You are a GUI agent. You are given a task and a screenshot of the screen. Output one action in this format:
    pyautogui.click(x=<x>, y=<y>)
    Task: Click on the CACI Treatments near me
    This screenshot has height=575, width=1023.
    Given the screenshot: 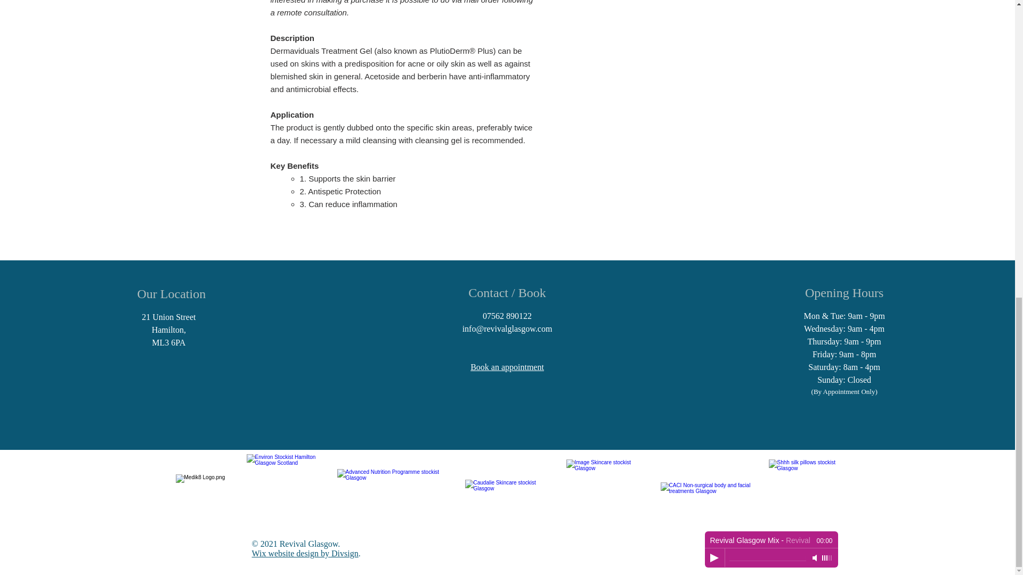 What is the action you would take?
    pyautogui.click(x=708, y=495)
    